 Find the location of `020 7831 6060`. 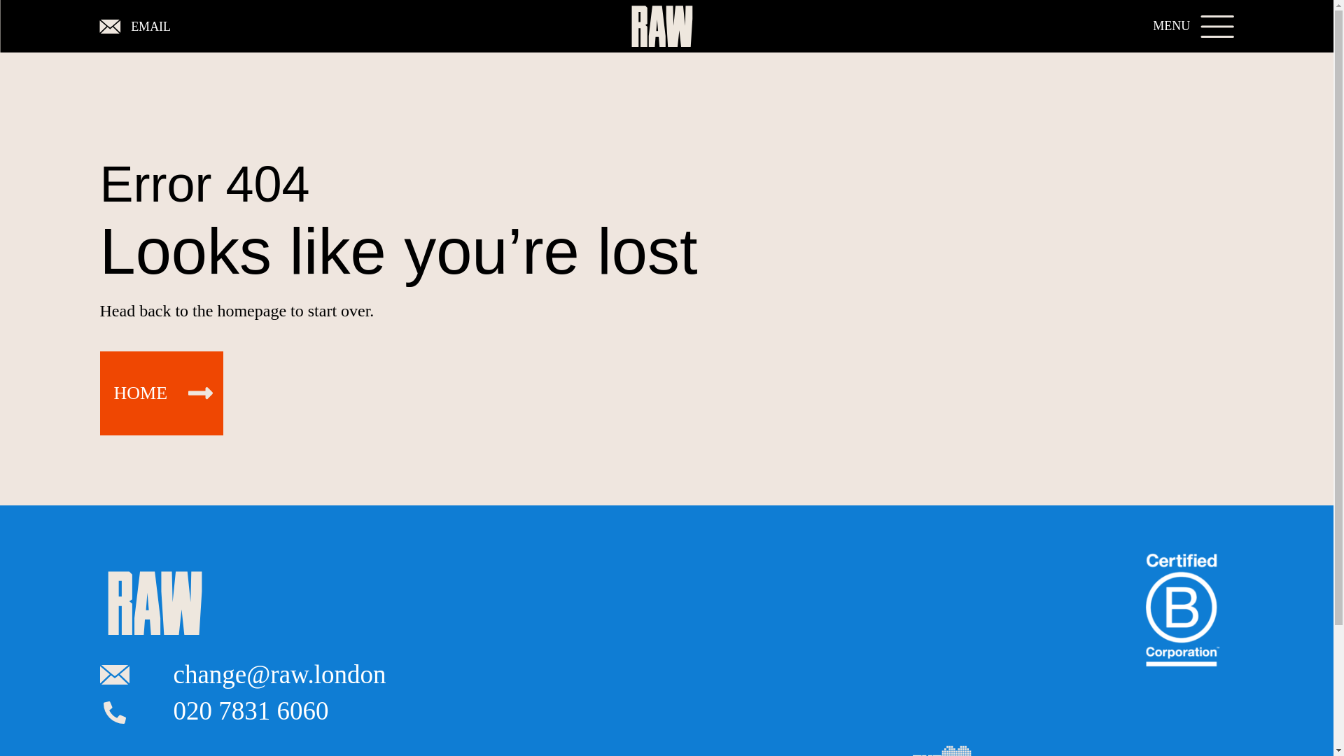

020 7831 6060 is located at coordinates (251, 710).